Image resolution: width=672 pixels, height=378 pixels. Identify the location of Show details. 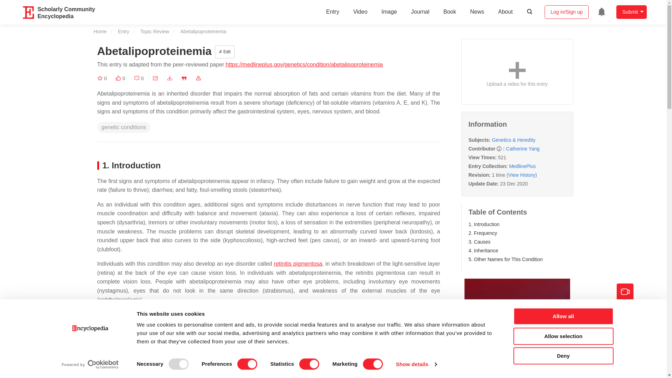
(416, 364).